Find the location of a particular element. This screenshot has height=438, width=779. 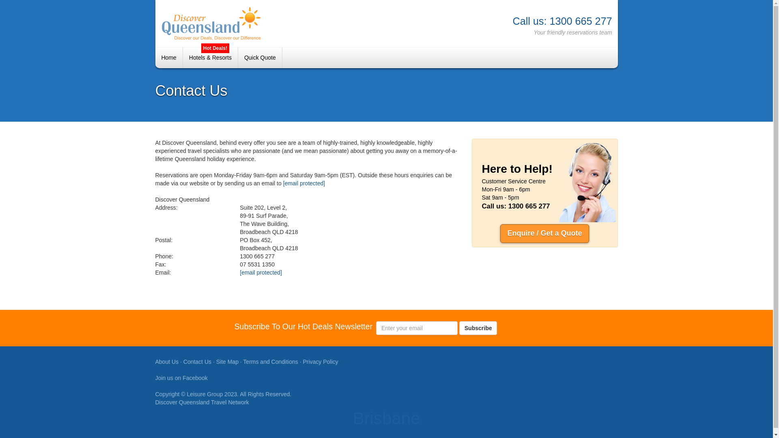

Home is located at coordinates (169, 58).